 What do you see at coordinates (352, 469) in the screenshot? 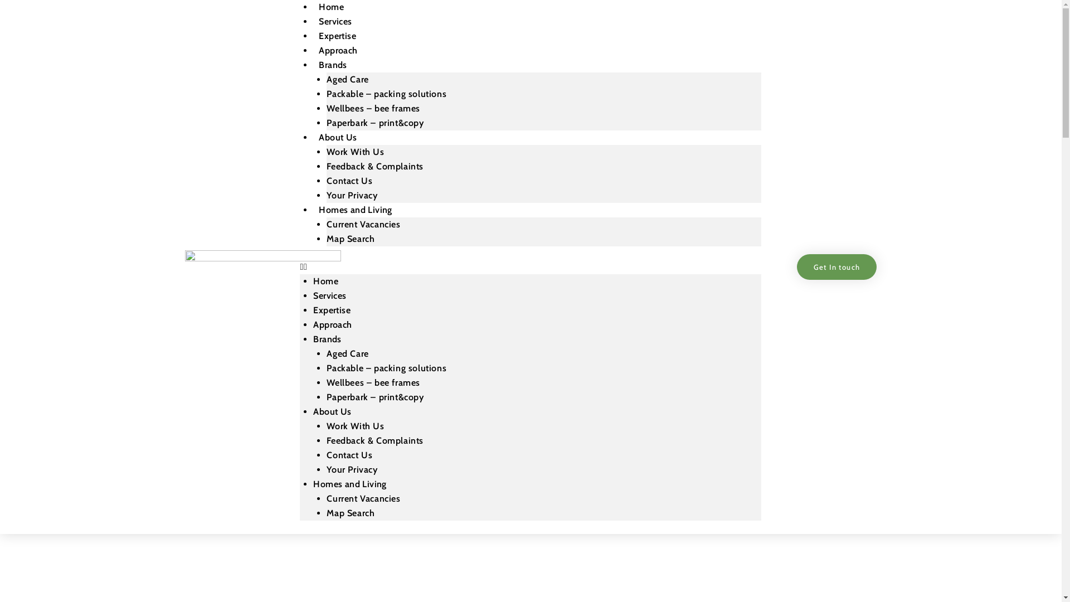
I see `Your Privacy` at bounding box center [352, 469].